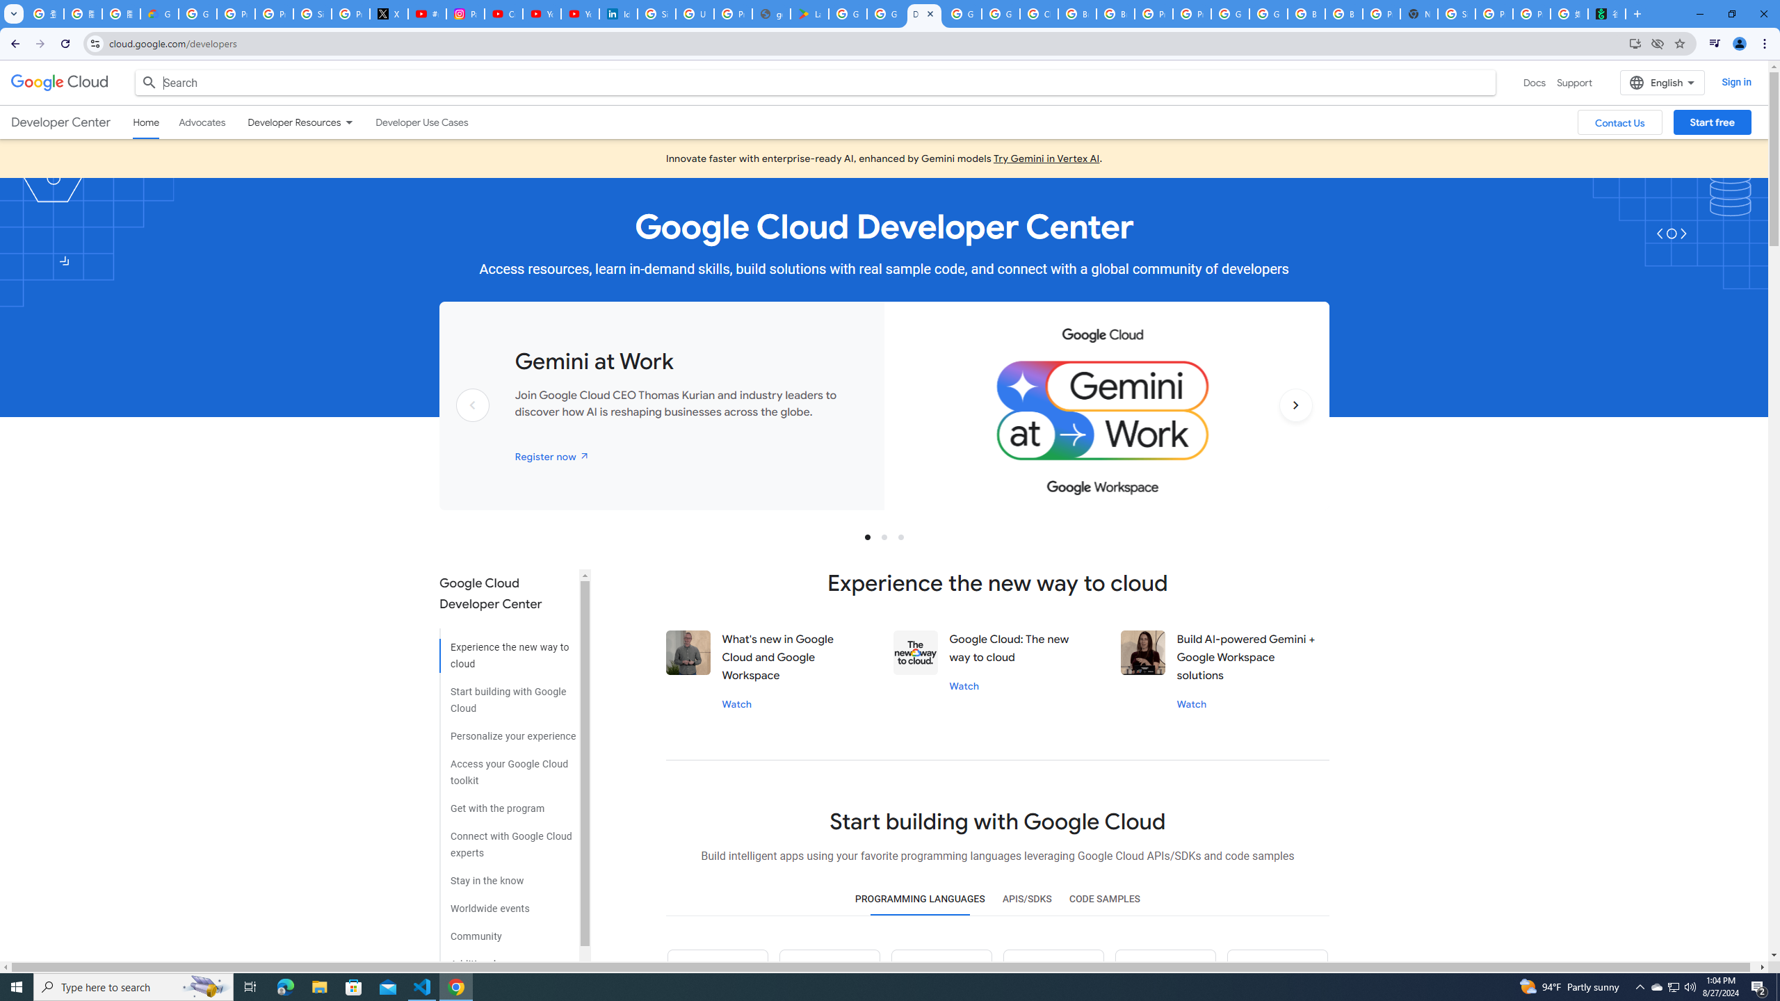 This screenshot has width=1780, height=1001. What do you see at coordinates (920, 900) in the screenshot?
I see `PROGRAMMING LANGUAGES` at bounding box center [920, 900].